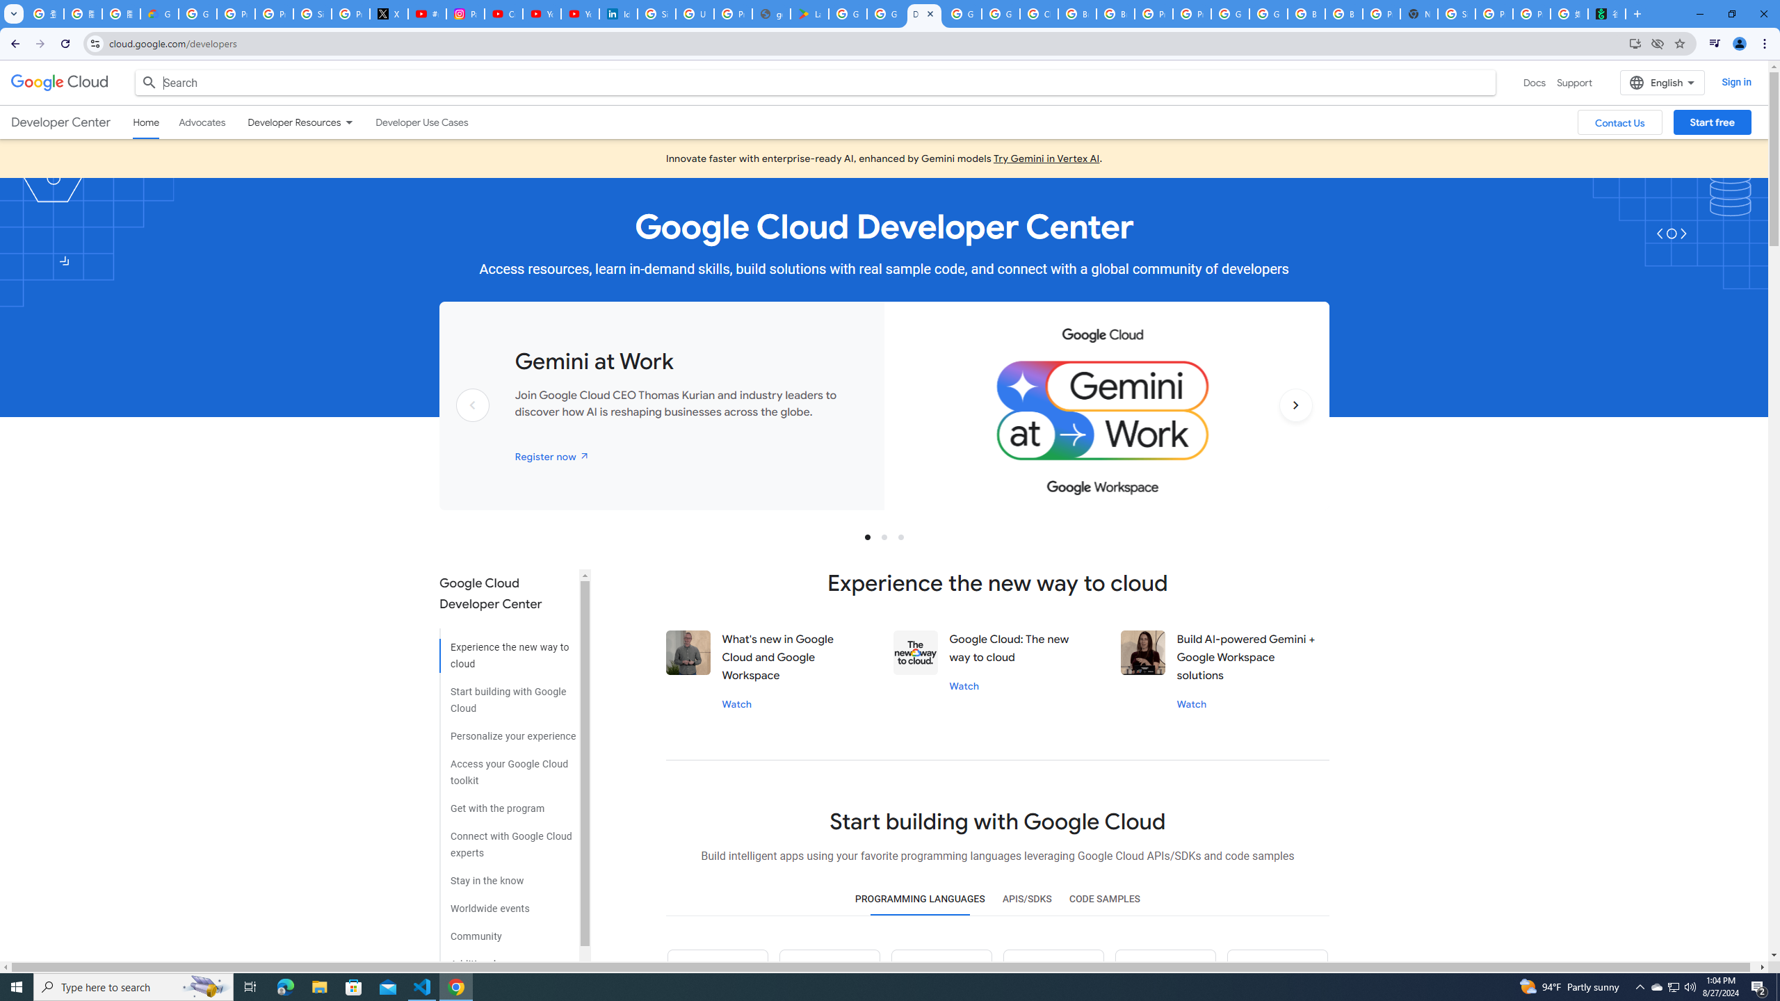 This screenshot has width=1780, height=1001. What do you see at coordinates (920, 900) in the screenshot?
I see `PROGRAMMING LANGUAGES` at bounding box center [920, 900].